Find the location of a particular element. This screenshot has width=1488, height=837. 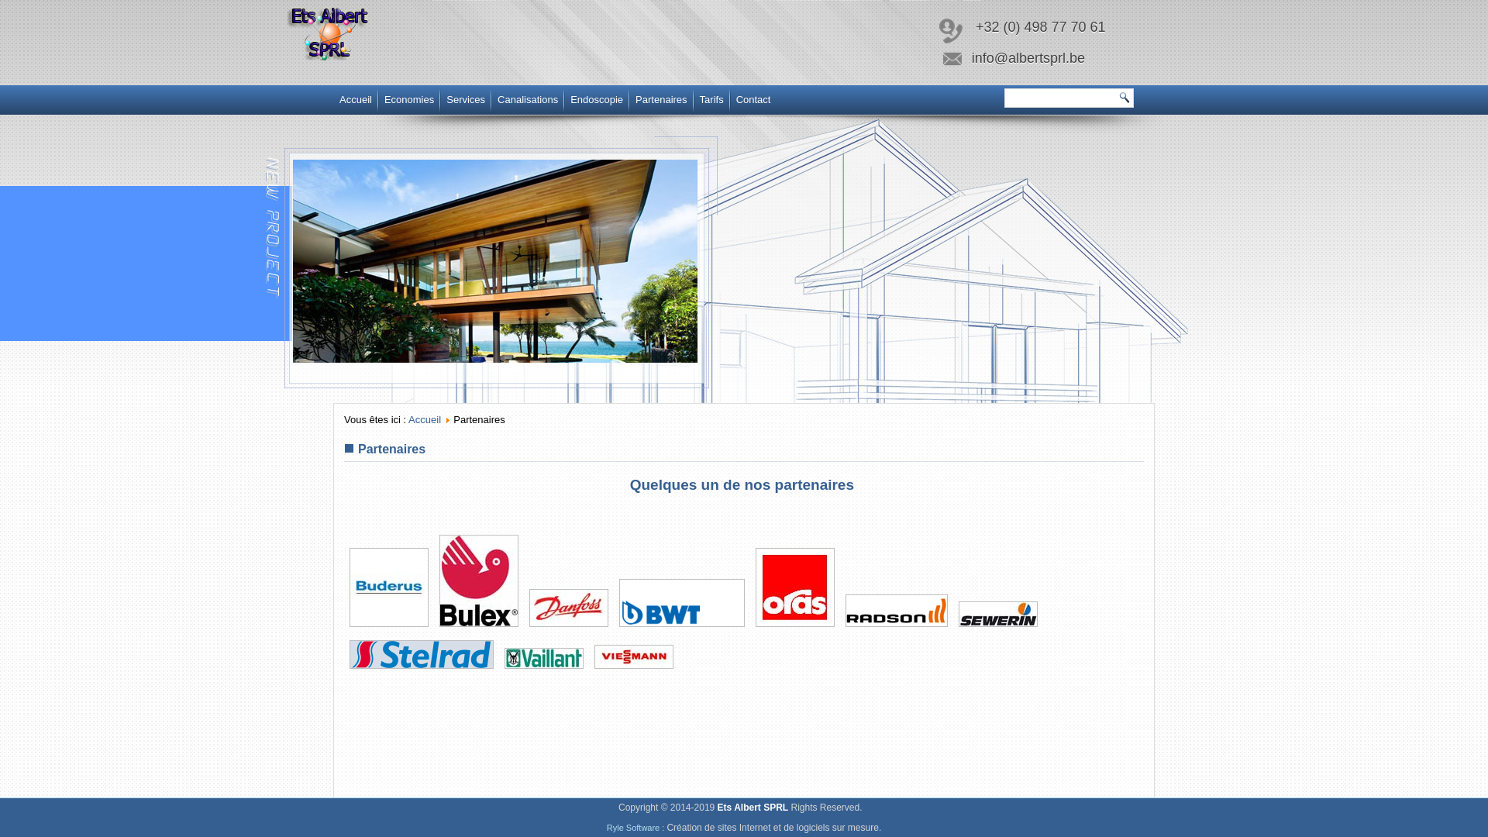

Accueil is located at coordinates (356, 100).